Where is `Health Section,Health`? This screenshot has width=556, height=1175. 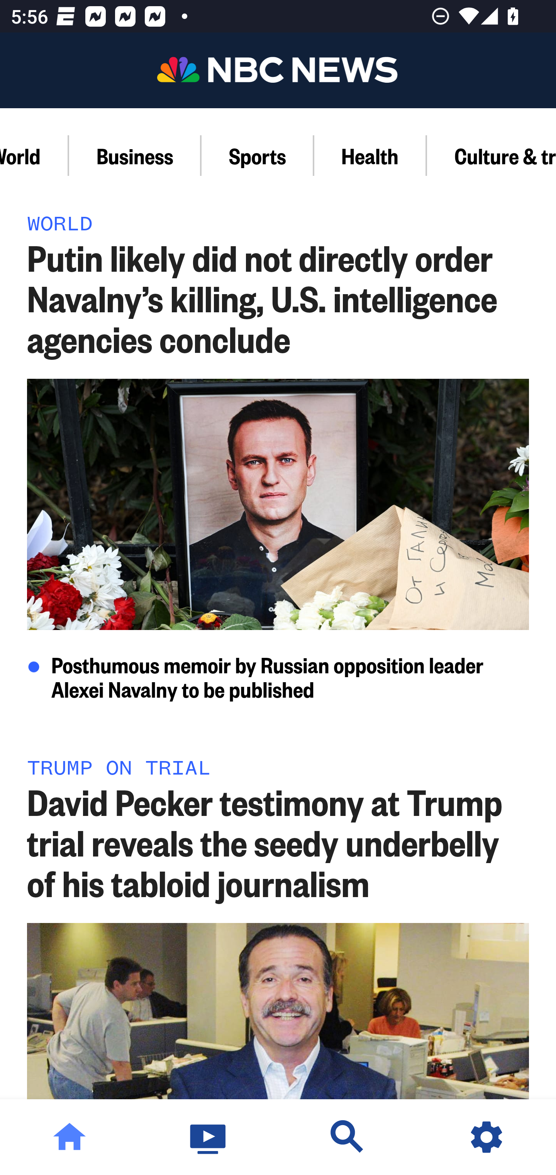
Health Section,Health is located at coordinates (370, 155).